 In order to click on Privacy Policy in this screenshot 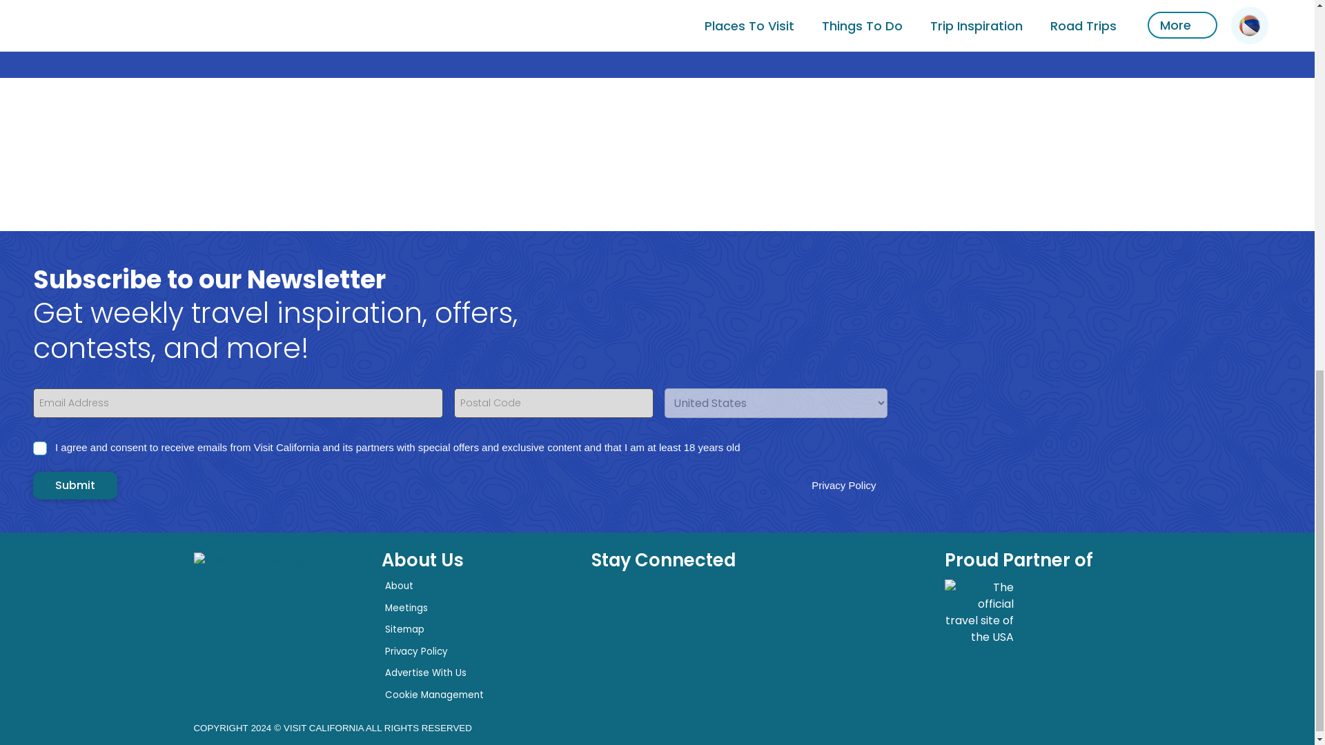, I will do `click(416, 651)`.